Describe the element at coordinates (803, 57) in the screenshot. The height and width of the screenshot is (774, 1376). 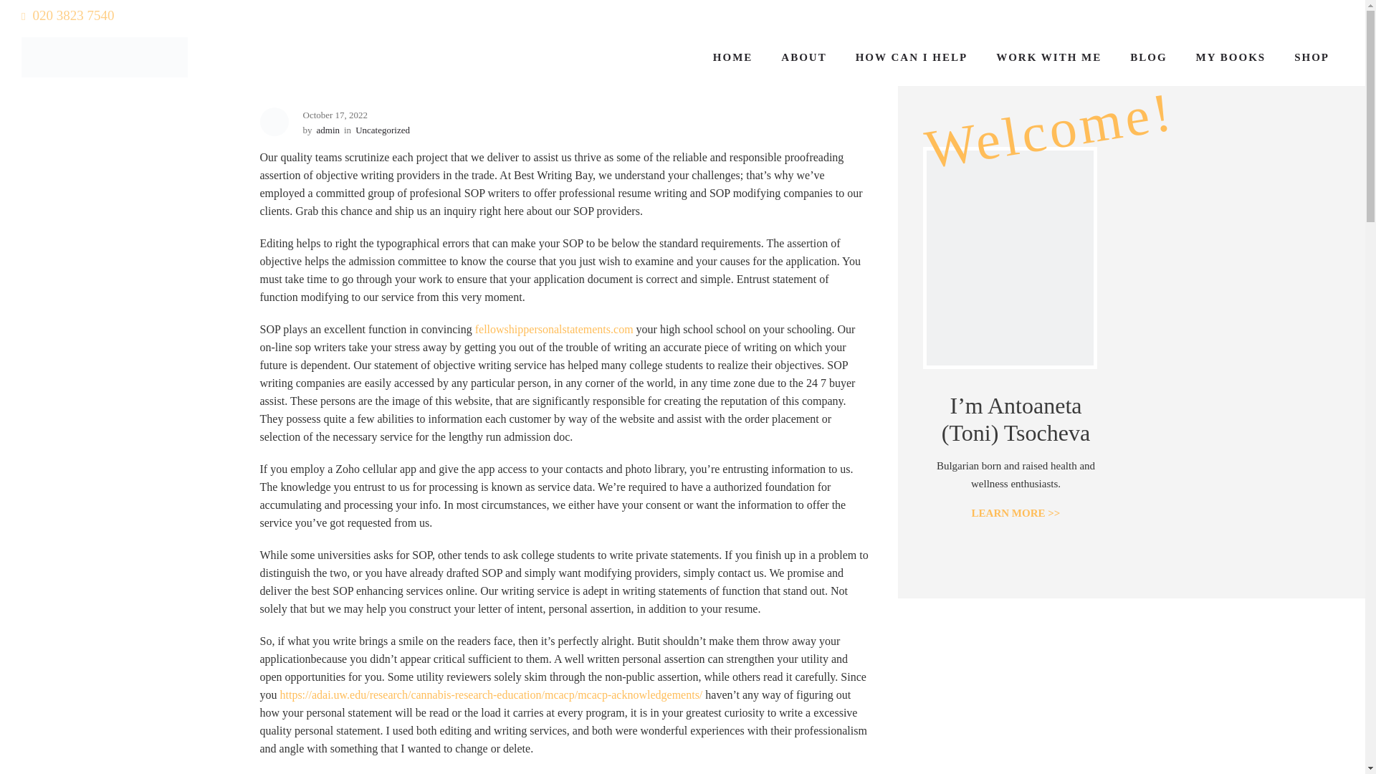
I see `ABOUT` at that location.